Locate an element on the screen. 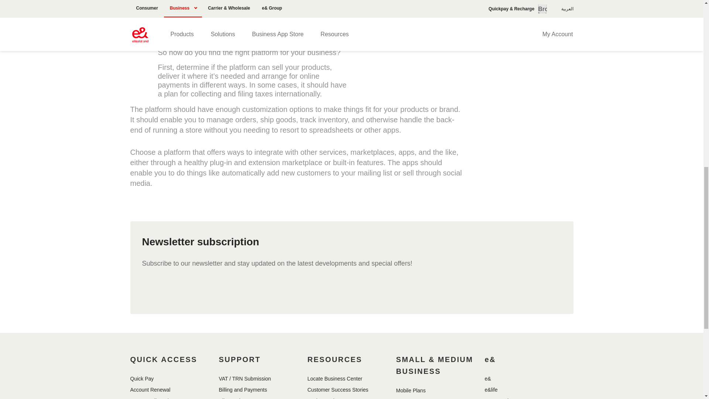 Image resolution: width=709 pixels, height=399 pixels. Business Blog is located at coordinates (323, 398).